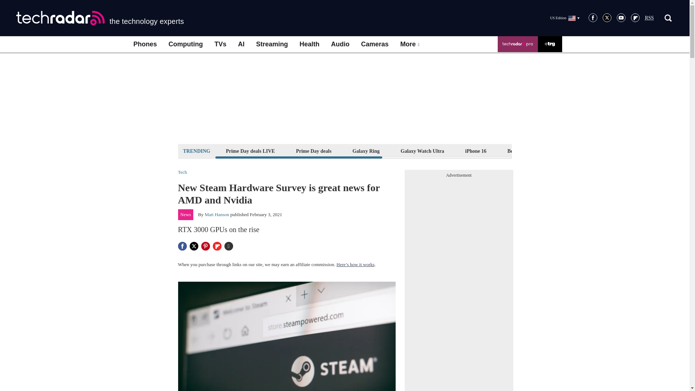 This screenshot has width=695, height=391. What do you see at coordinates (145, 44) in the screenshot?
I see `Phones` at bounding box center [145, 44].